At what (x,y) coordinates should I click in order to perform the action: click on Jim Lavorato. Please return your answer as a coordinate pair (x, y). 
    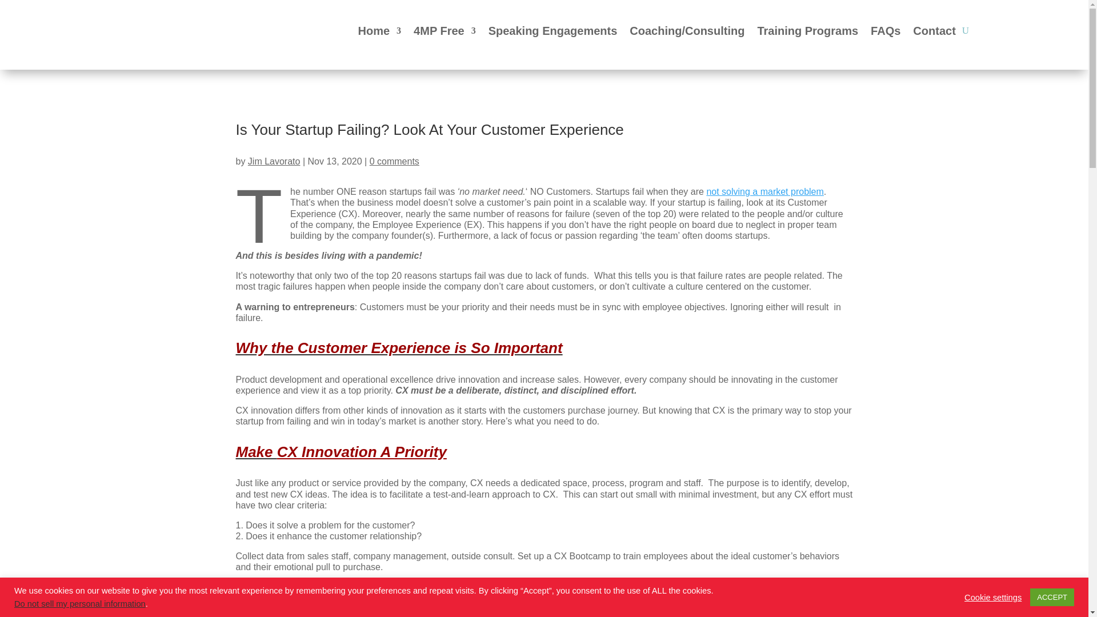
    Looking at the image, I should click on (274, 161).